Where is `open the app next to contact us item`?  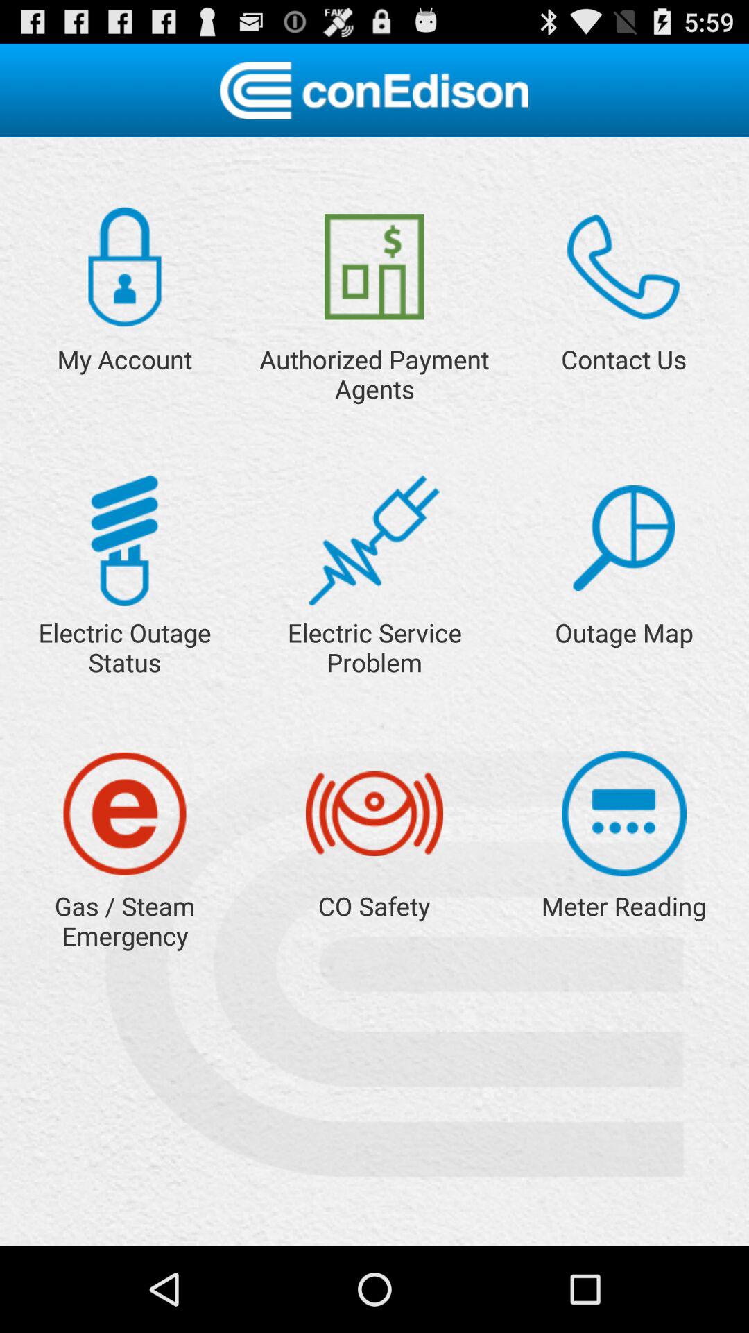 open the app next to contact us item is located at coordinates (374, 267).